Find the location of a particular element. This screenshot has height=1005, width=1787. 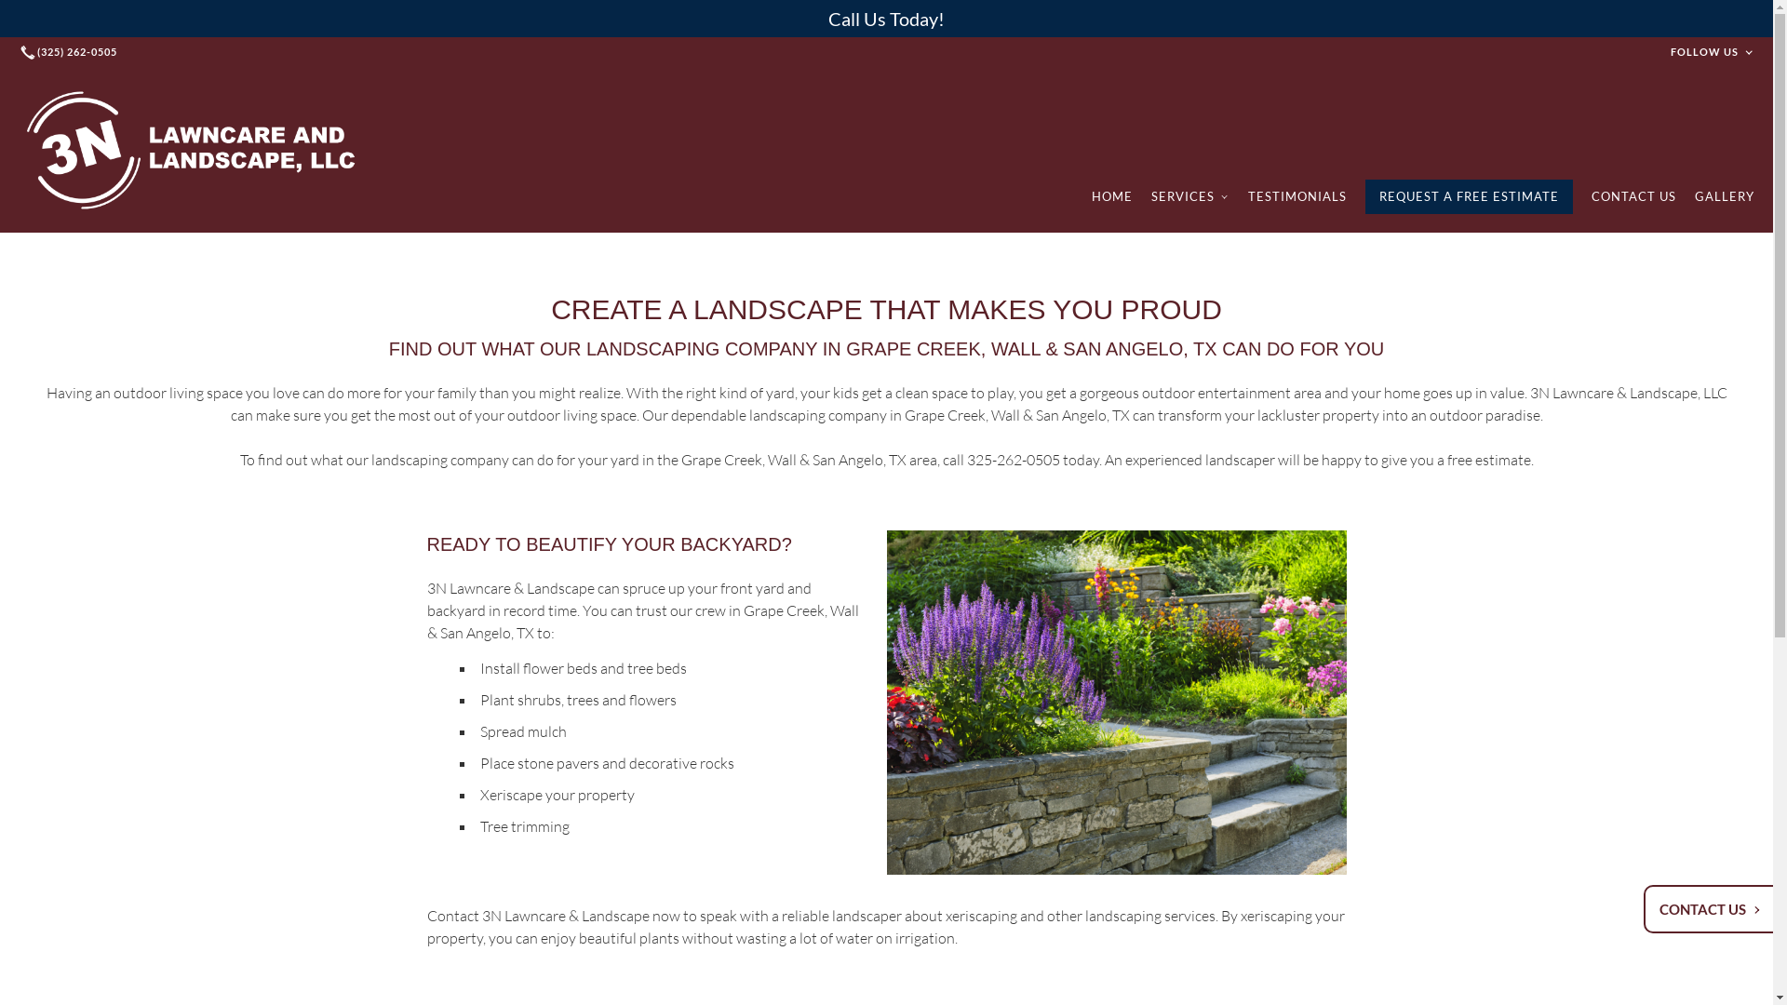

HOME is located at coordinates (1112, 197).